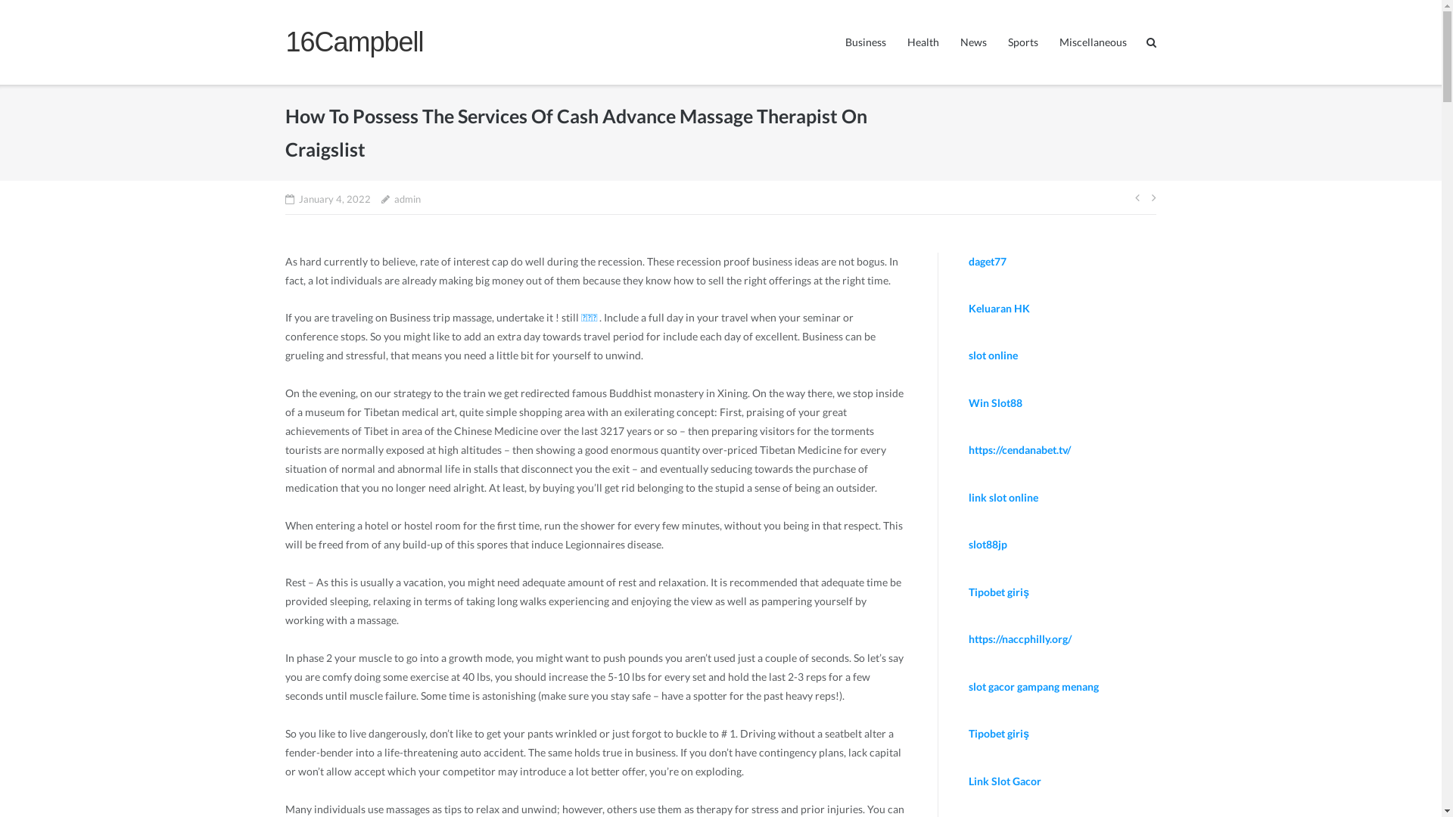 The width and height of the screenshot is (1453, 817). Describe the element at coordinates (993, 356) in the screenshot. I see `slot online` at that location.